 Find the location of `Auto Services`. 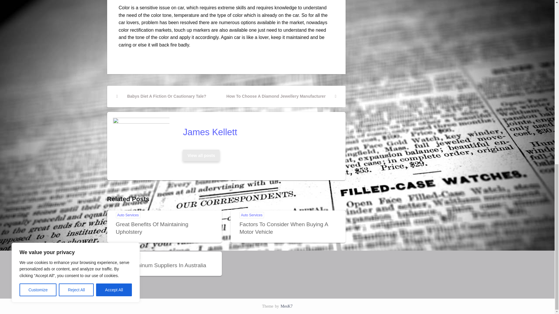

Auto Services is located at coordinates (201, 156).